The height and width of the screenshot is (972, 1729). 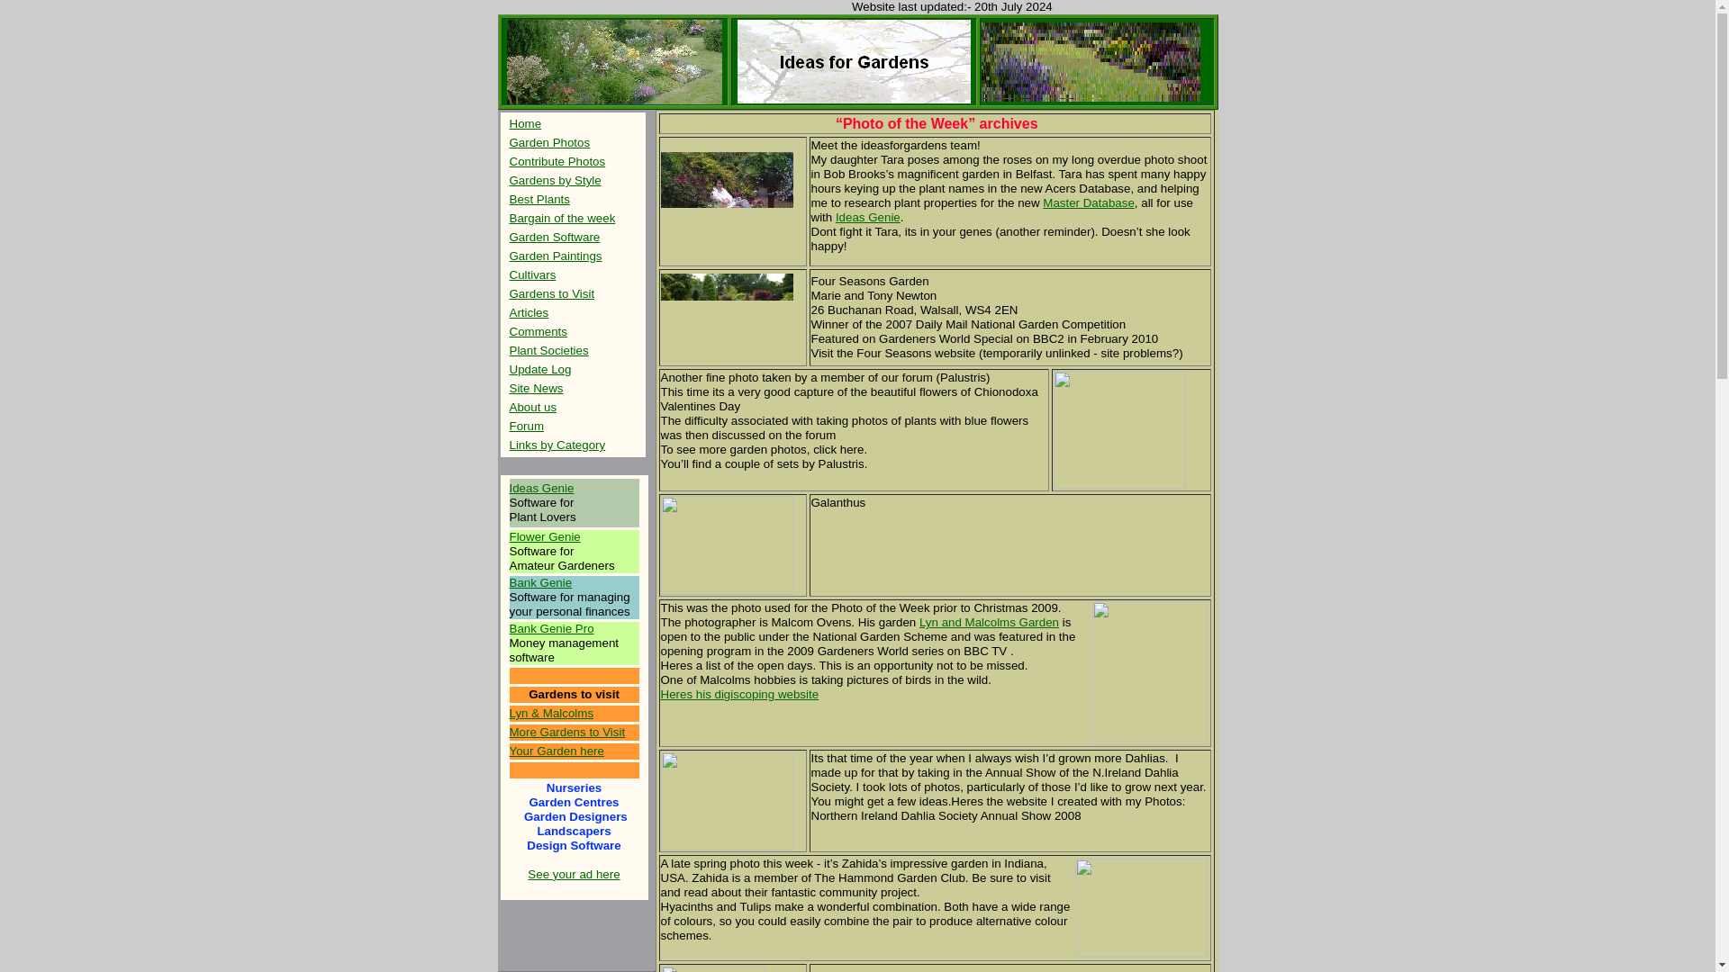 I want to click on Flower Genie, so click(x=546, y=536).